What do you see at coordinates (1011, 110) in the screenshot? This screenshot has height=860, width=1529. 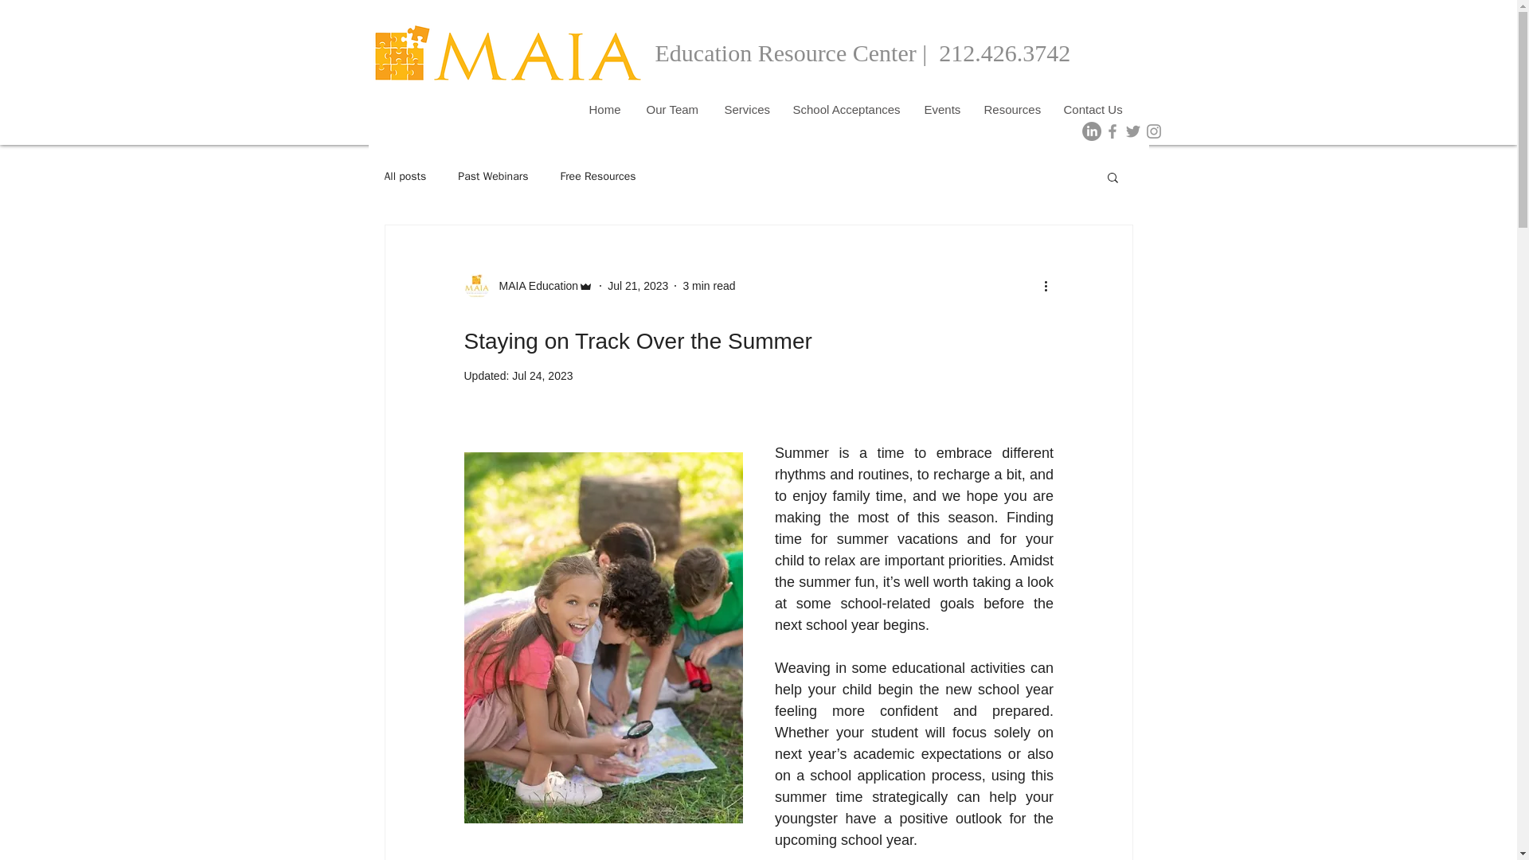 I see `Resources` at bounding box center [1011, 110].